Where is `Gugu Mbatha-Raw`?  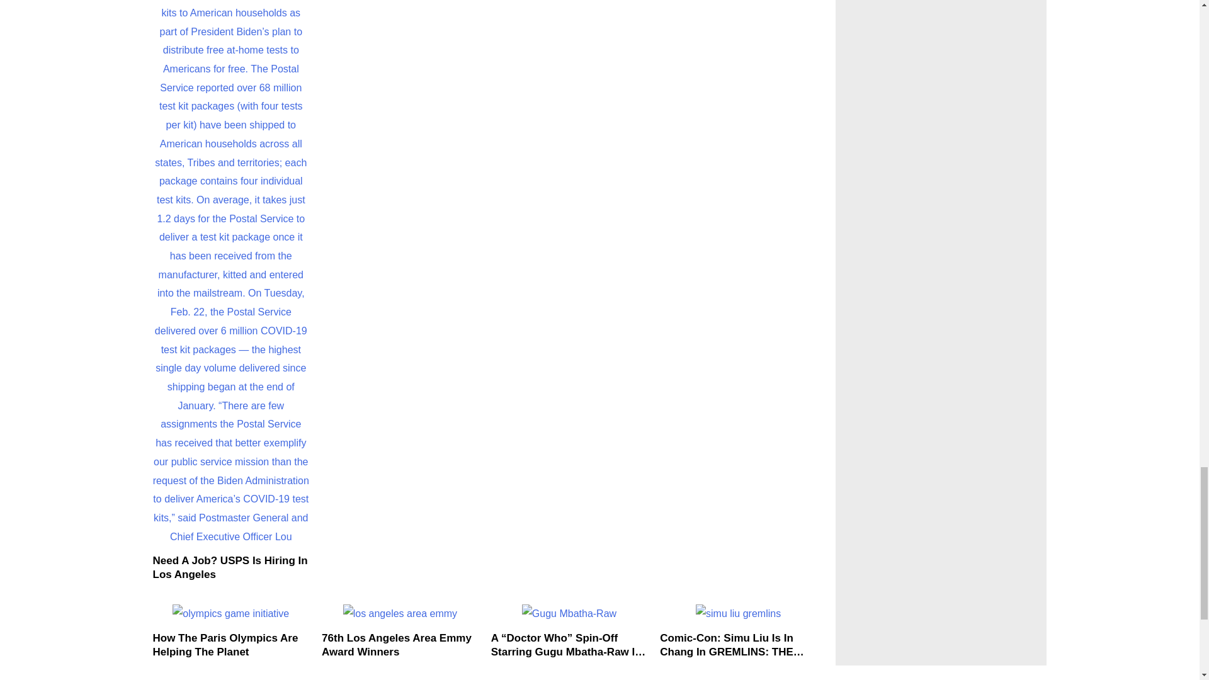
Gugu Mbatha-Raw is located at coordinates (569, 614).